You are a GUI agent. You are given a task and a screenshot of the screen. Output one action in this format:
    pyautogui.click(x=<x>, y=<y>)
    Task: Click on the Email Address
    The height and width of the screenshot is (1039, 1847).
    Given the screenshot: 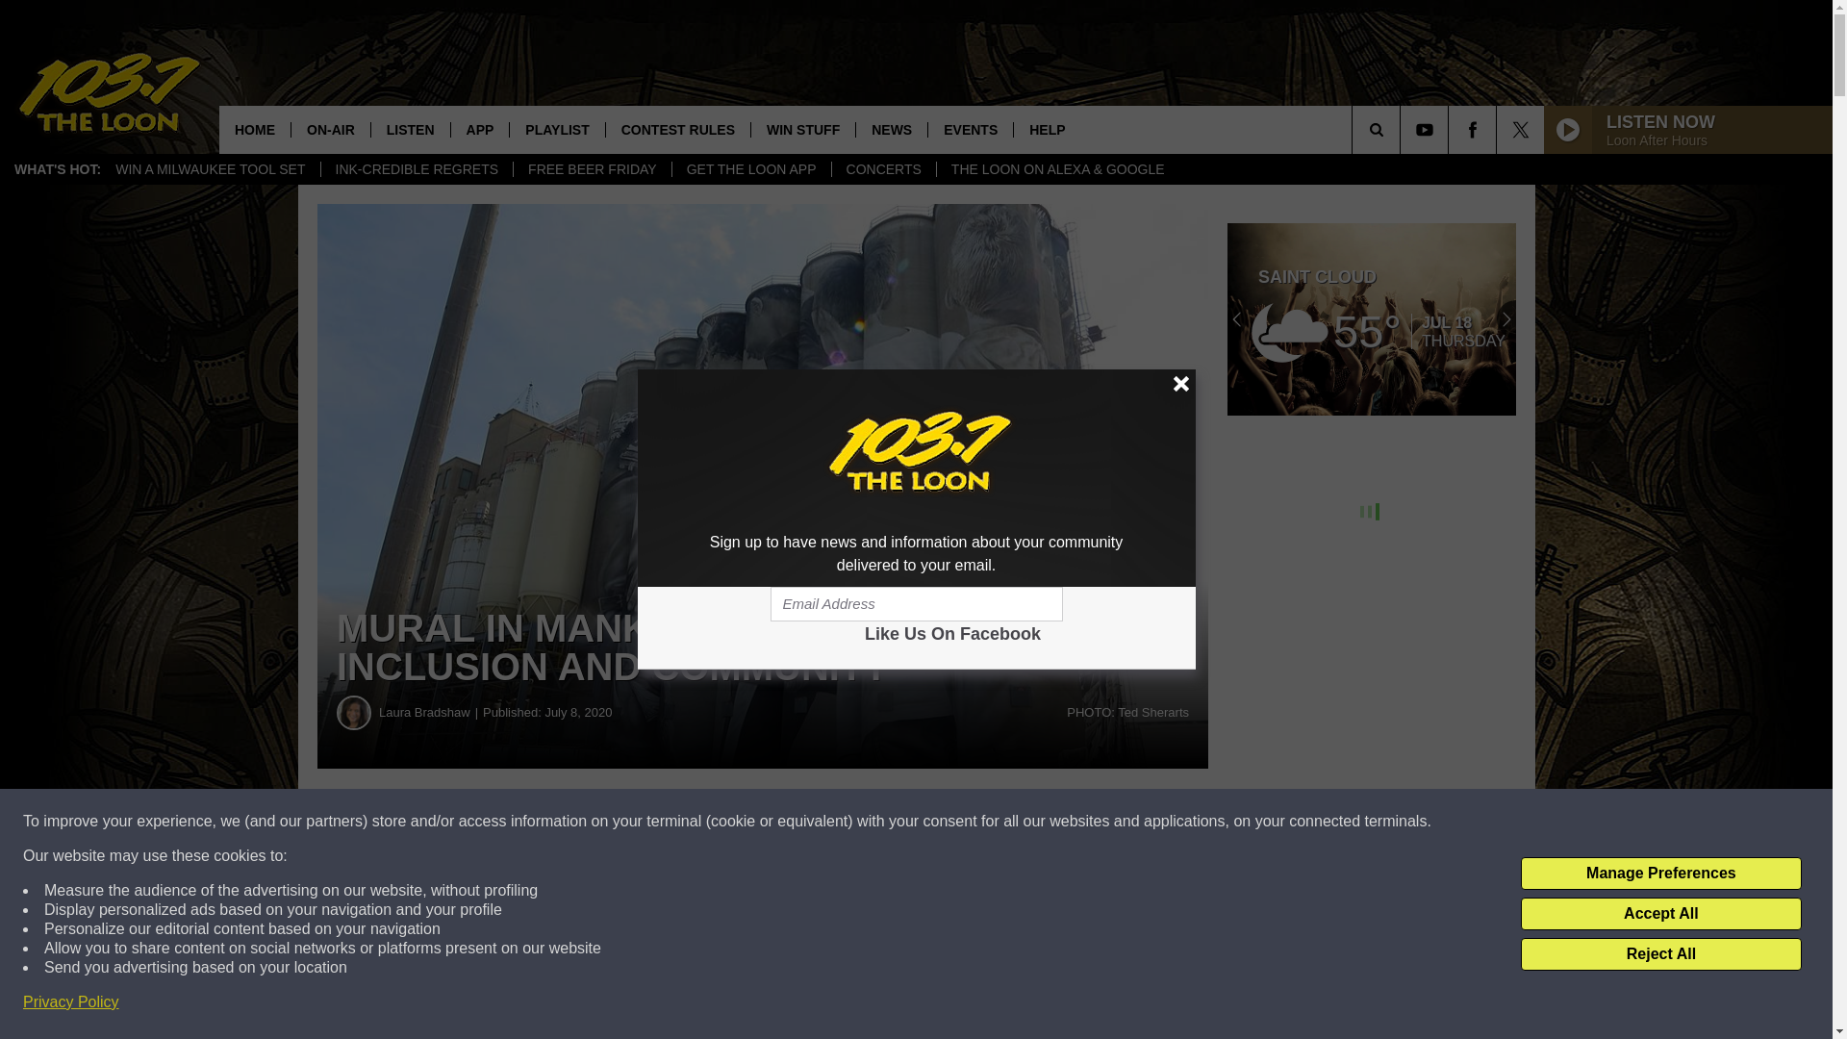 What is the action you would take?
    pyautogui.click(x=916, y=604)
    